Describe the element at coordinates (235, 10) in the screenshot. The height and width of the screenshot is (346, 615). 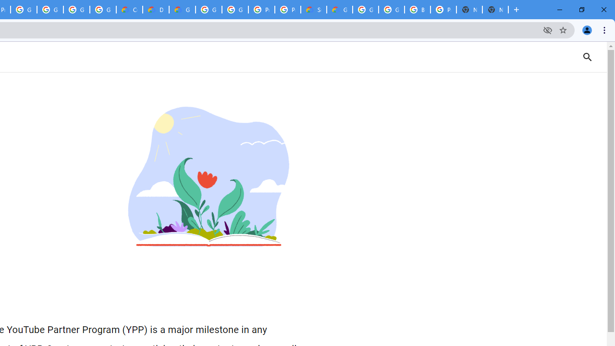
I see `Google Cloud Platform` at that location.